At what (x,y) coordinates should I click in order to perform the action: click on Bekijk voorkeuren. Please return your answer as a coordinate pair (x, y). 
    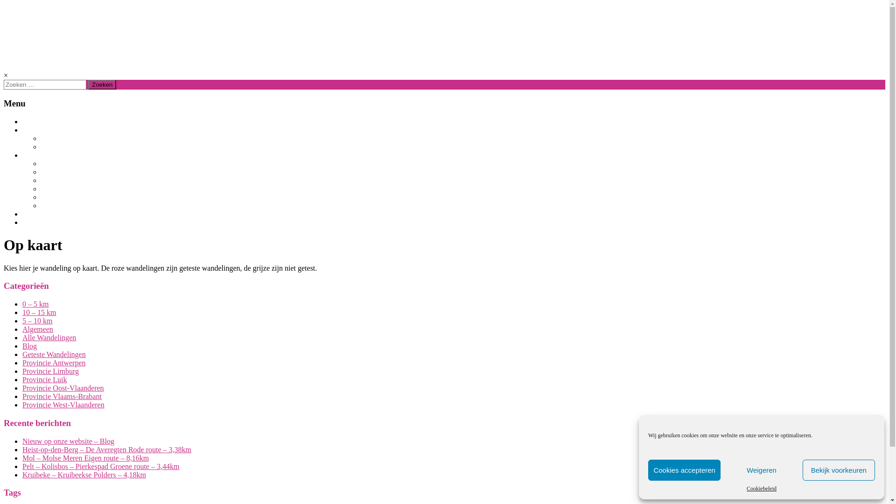
    Looking at the image, I should click on (839, 470).